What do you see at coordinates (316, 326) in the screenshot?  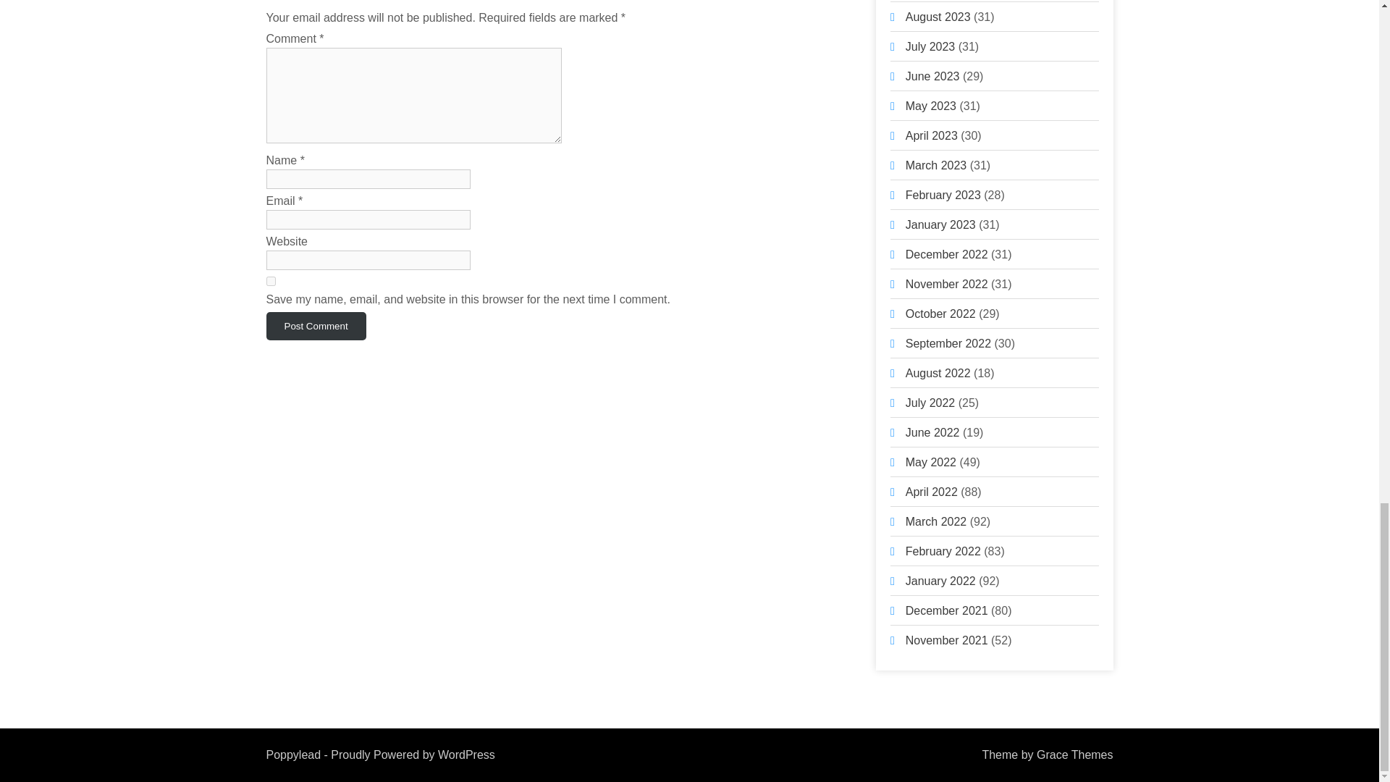 I see `Post Comment` at bounding box center [316, 326].